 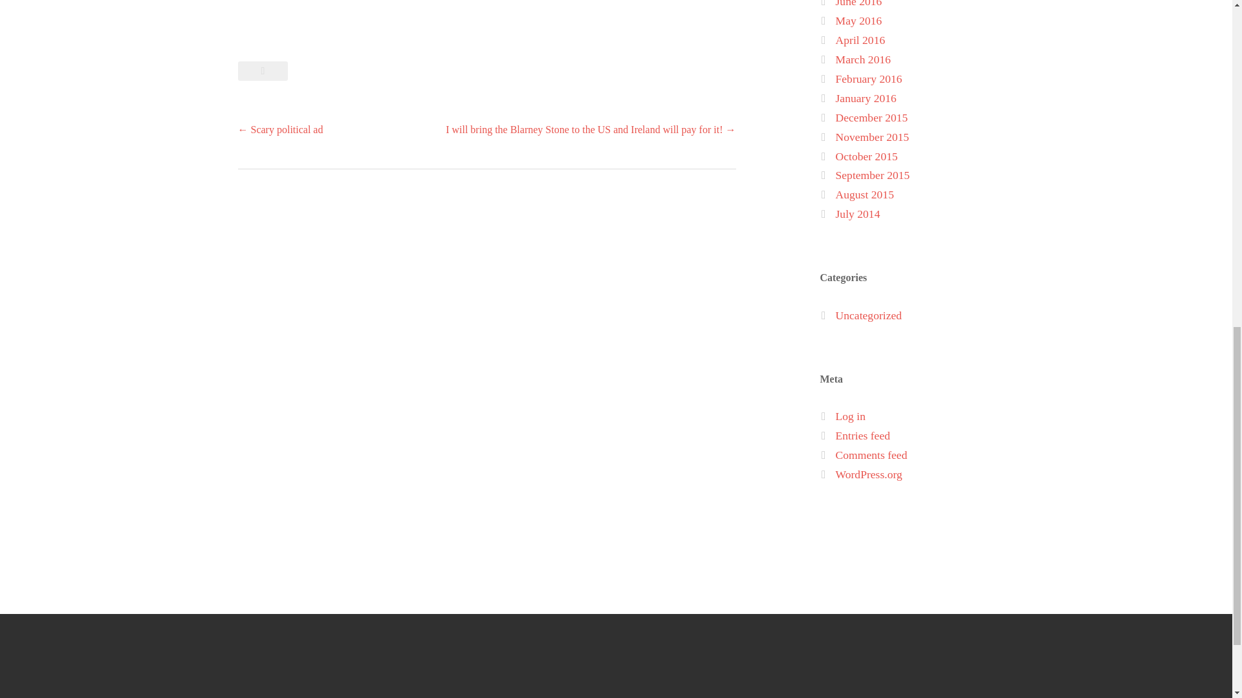 What do you see at coordinates (872, 118) in the screenshot?
I see `December 2015` at bounding box center [872, 118].